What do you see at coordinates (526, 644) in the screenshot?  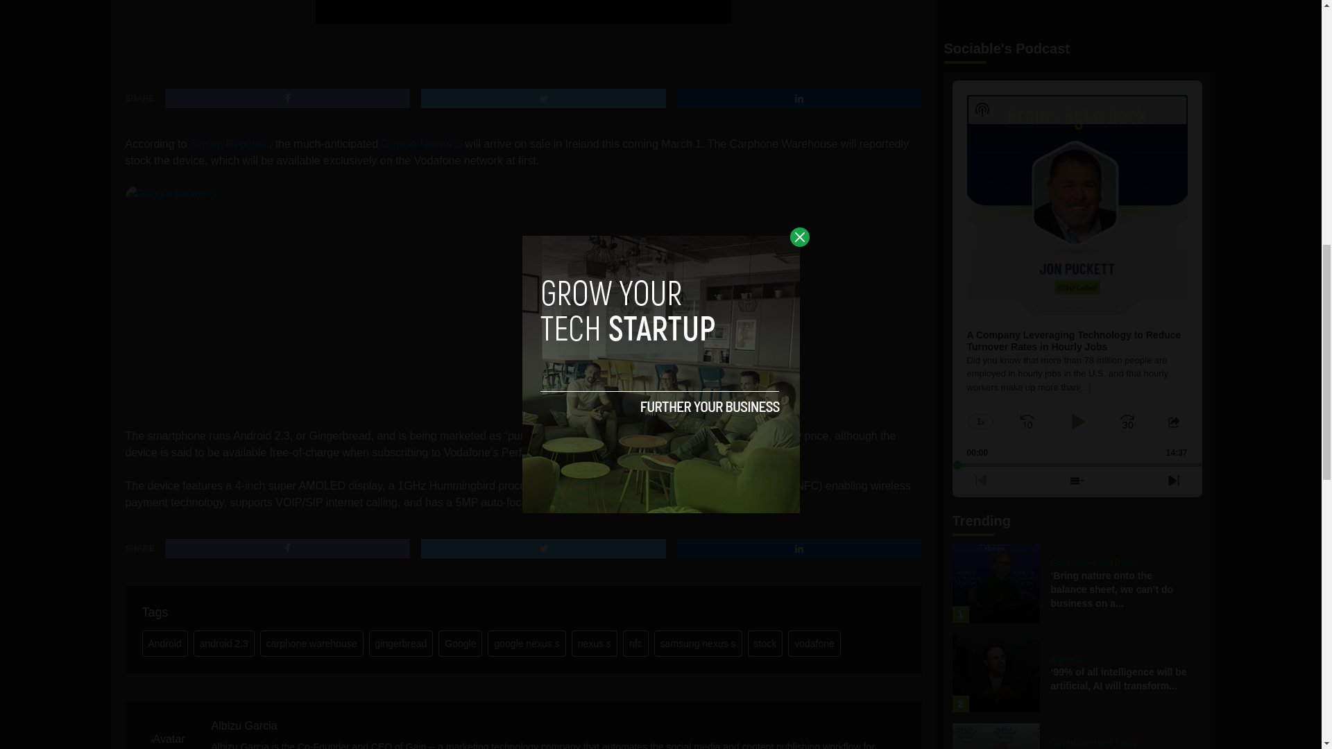 I see `google nexus s` at bounding box center [526, 644].